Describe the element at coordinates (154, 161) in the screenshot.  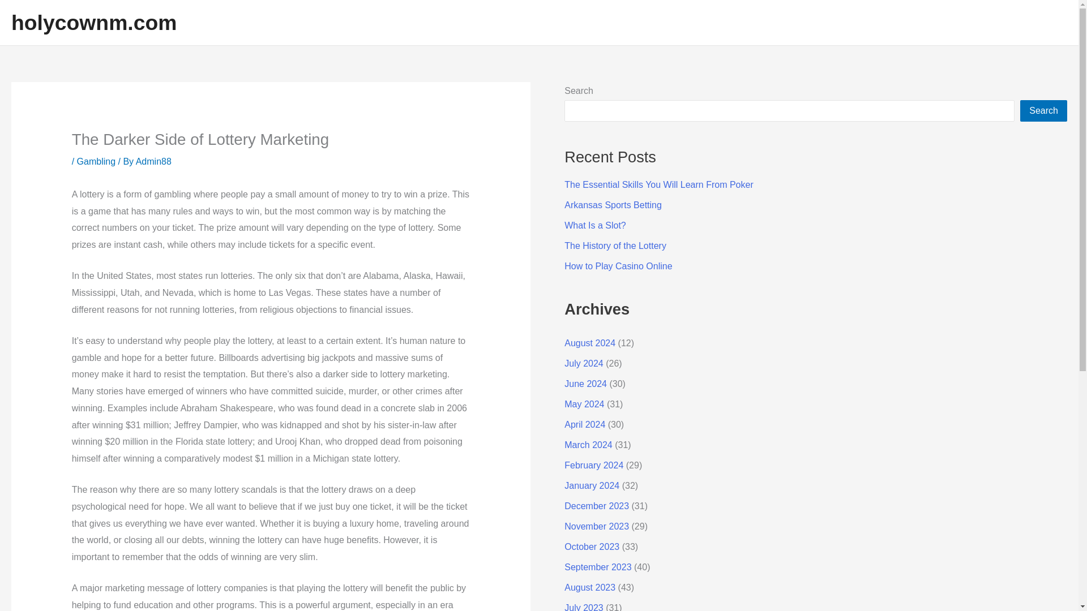
I see `View all posts by Admin88` at that location.